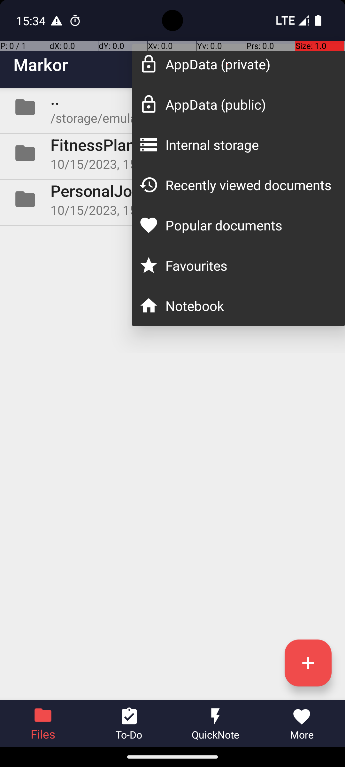  Describe the element at coordinates (249, 185) in the screenshot. I see `Recently viewed documents` at that location.